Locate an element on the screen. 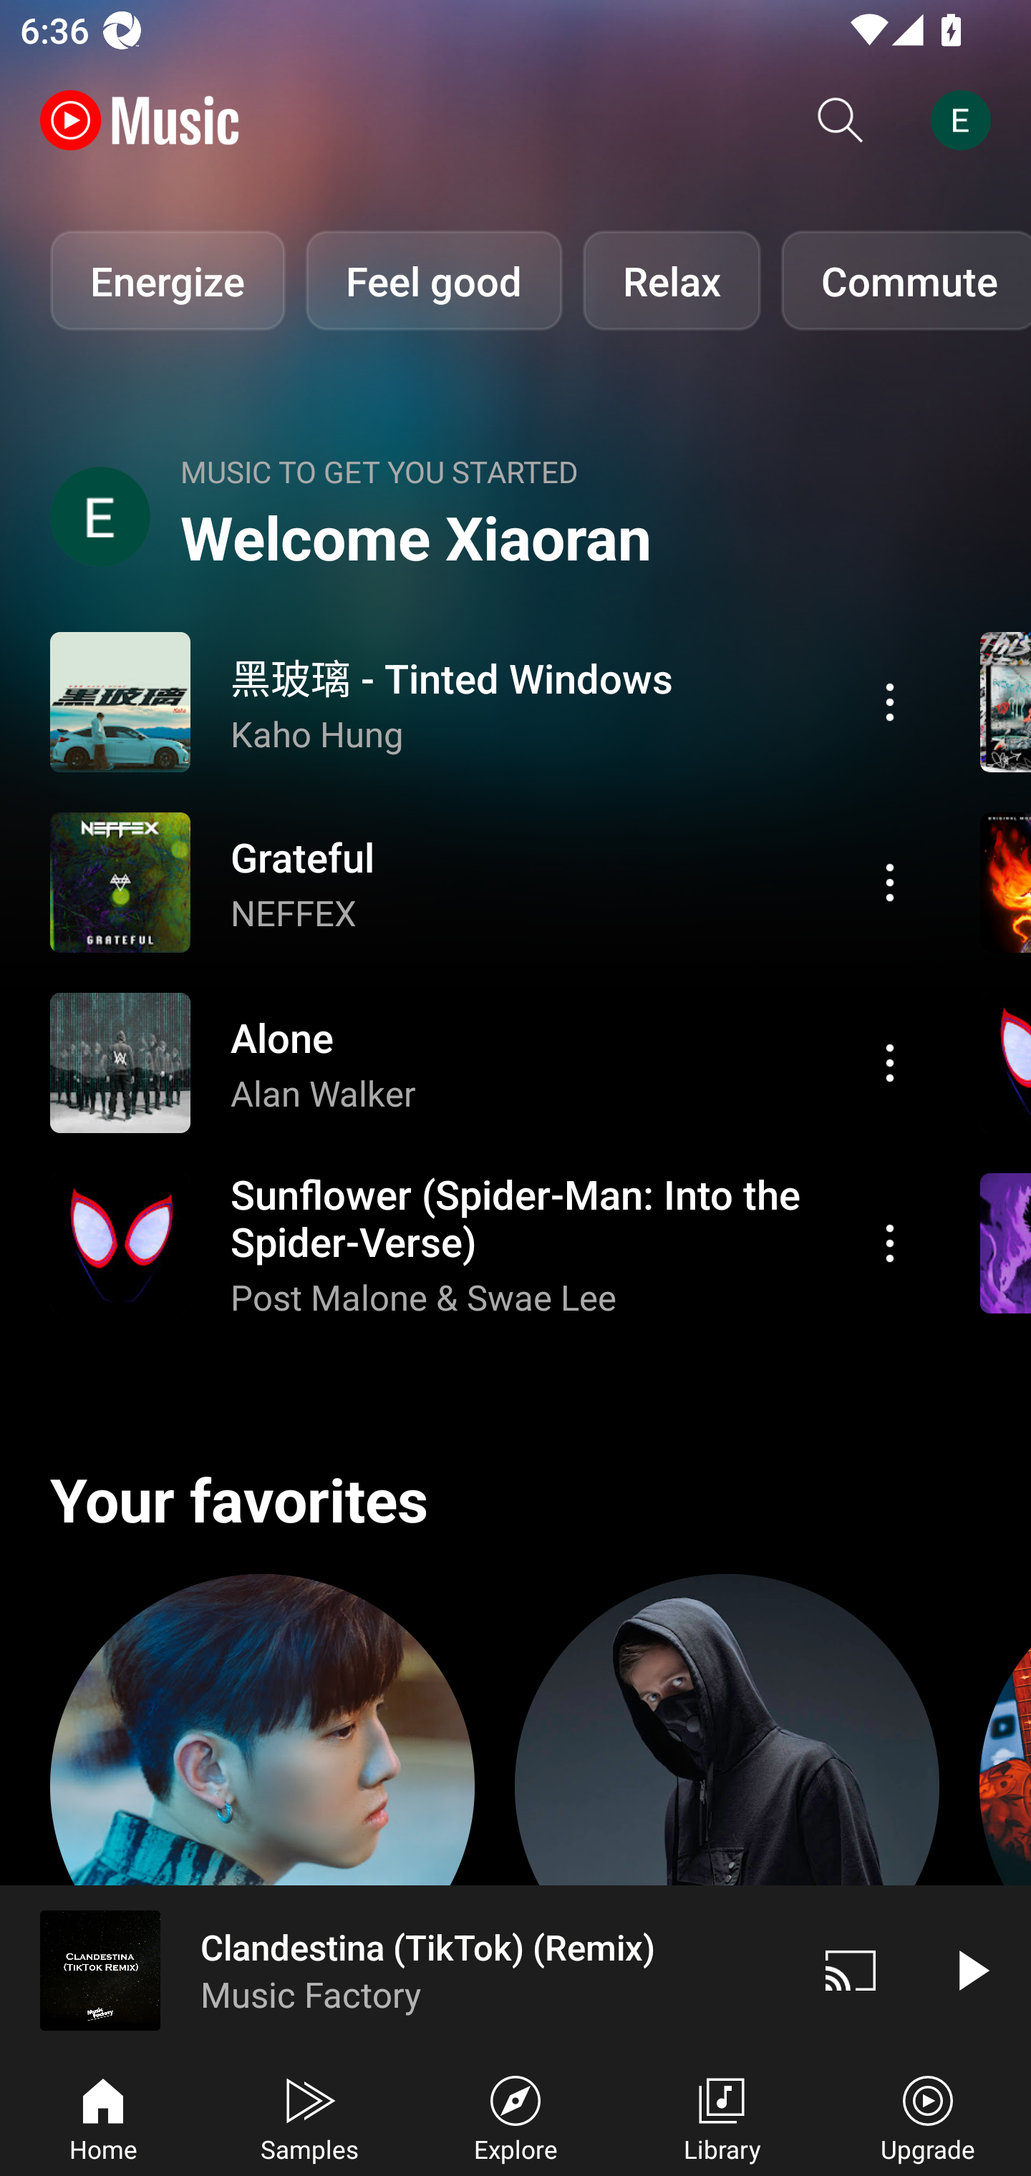 This screenshot has width=1031, height=2176. Cast. Disconnected is located at coordinates (851, 1970).